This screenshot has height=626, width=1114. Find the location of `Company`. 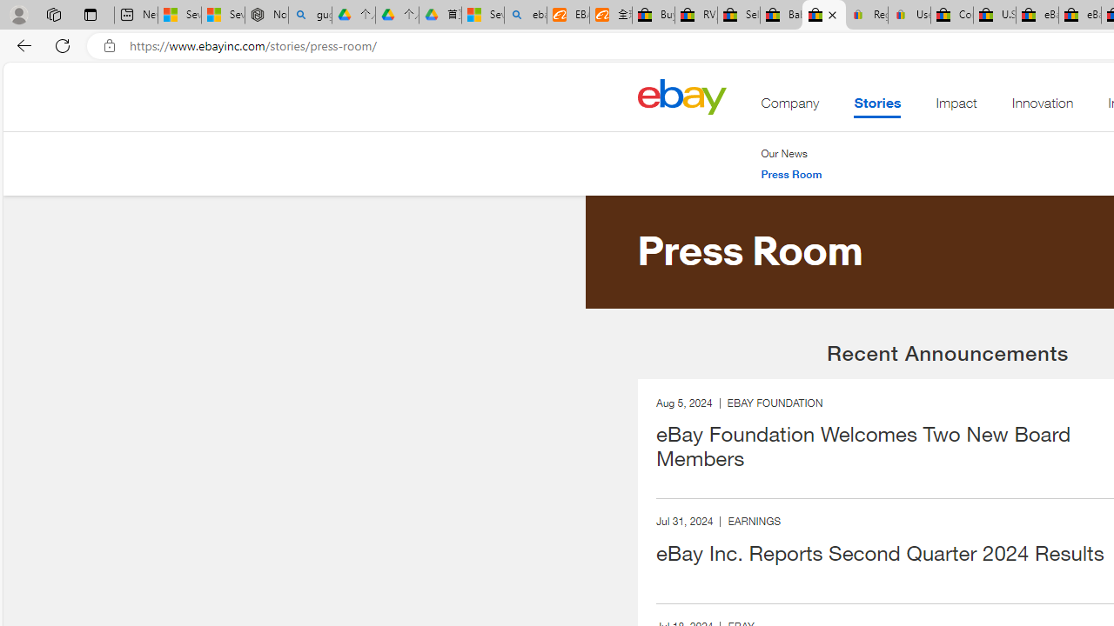

Company is located at coordinates (790, 107).